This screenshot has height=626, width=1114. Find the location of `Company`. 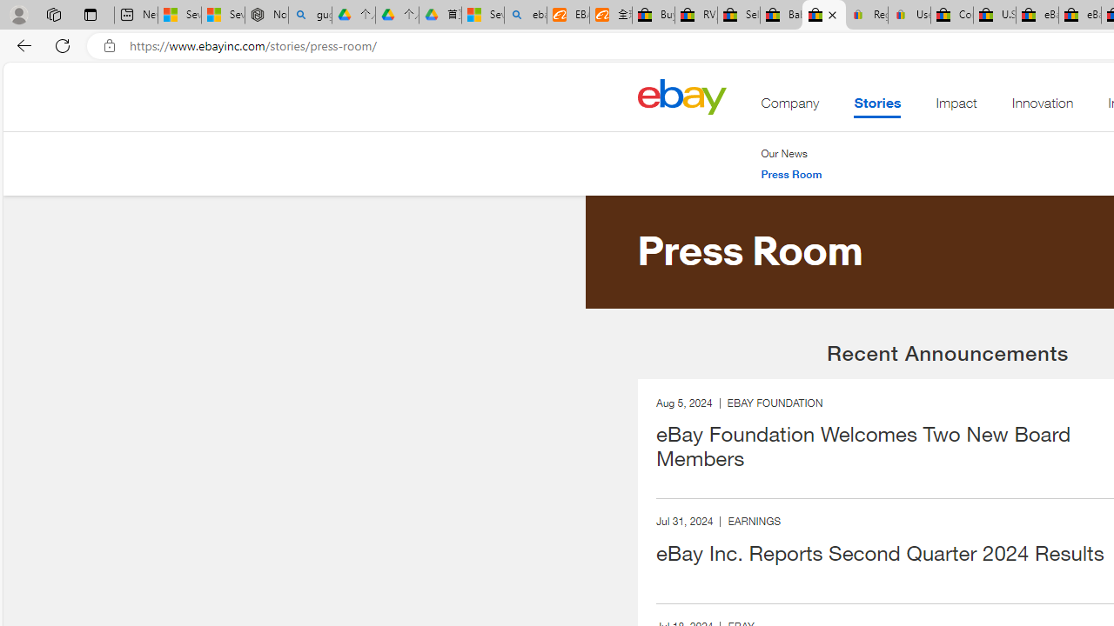

Company is located at coordinates (790, 107).